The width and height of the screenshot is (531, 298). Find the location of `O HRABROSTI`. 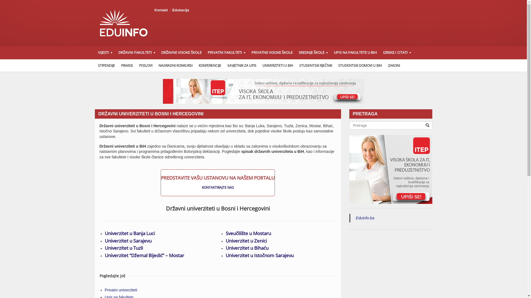

O HRABROSTI is located at coordinates (420, 66).